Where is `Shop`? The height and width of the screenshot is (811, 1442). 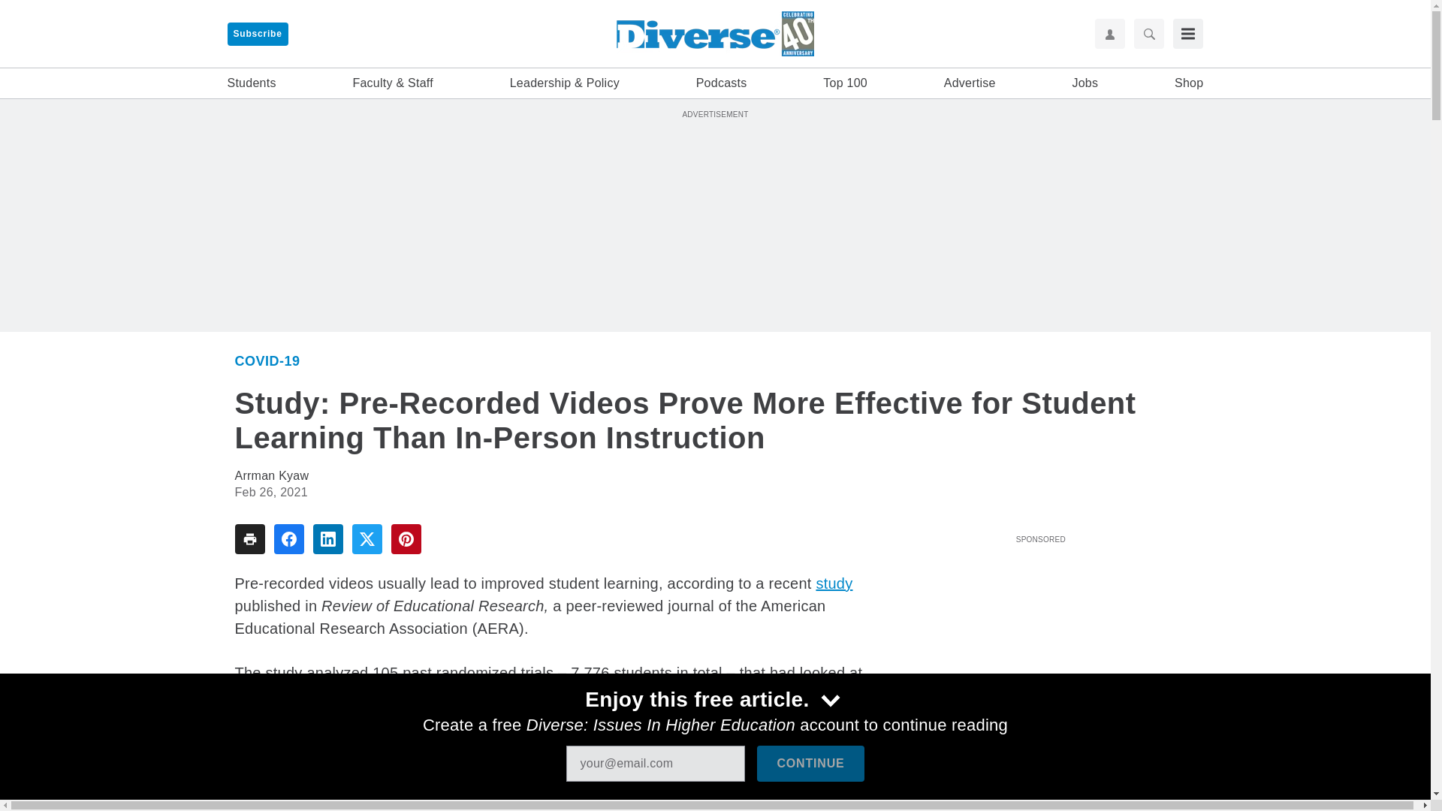 Shop is located at coordinates (1188, 83).